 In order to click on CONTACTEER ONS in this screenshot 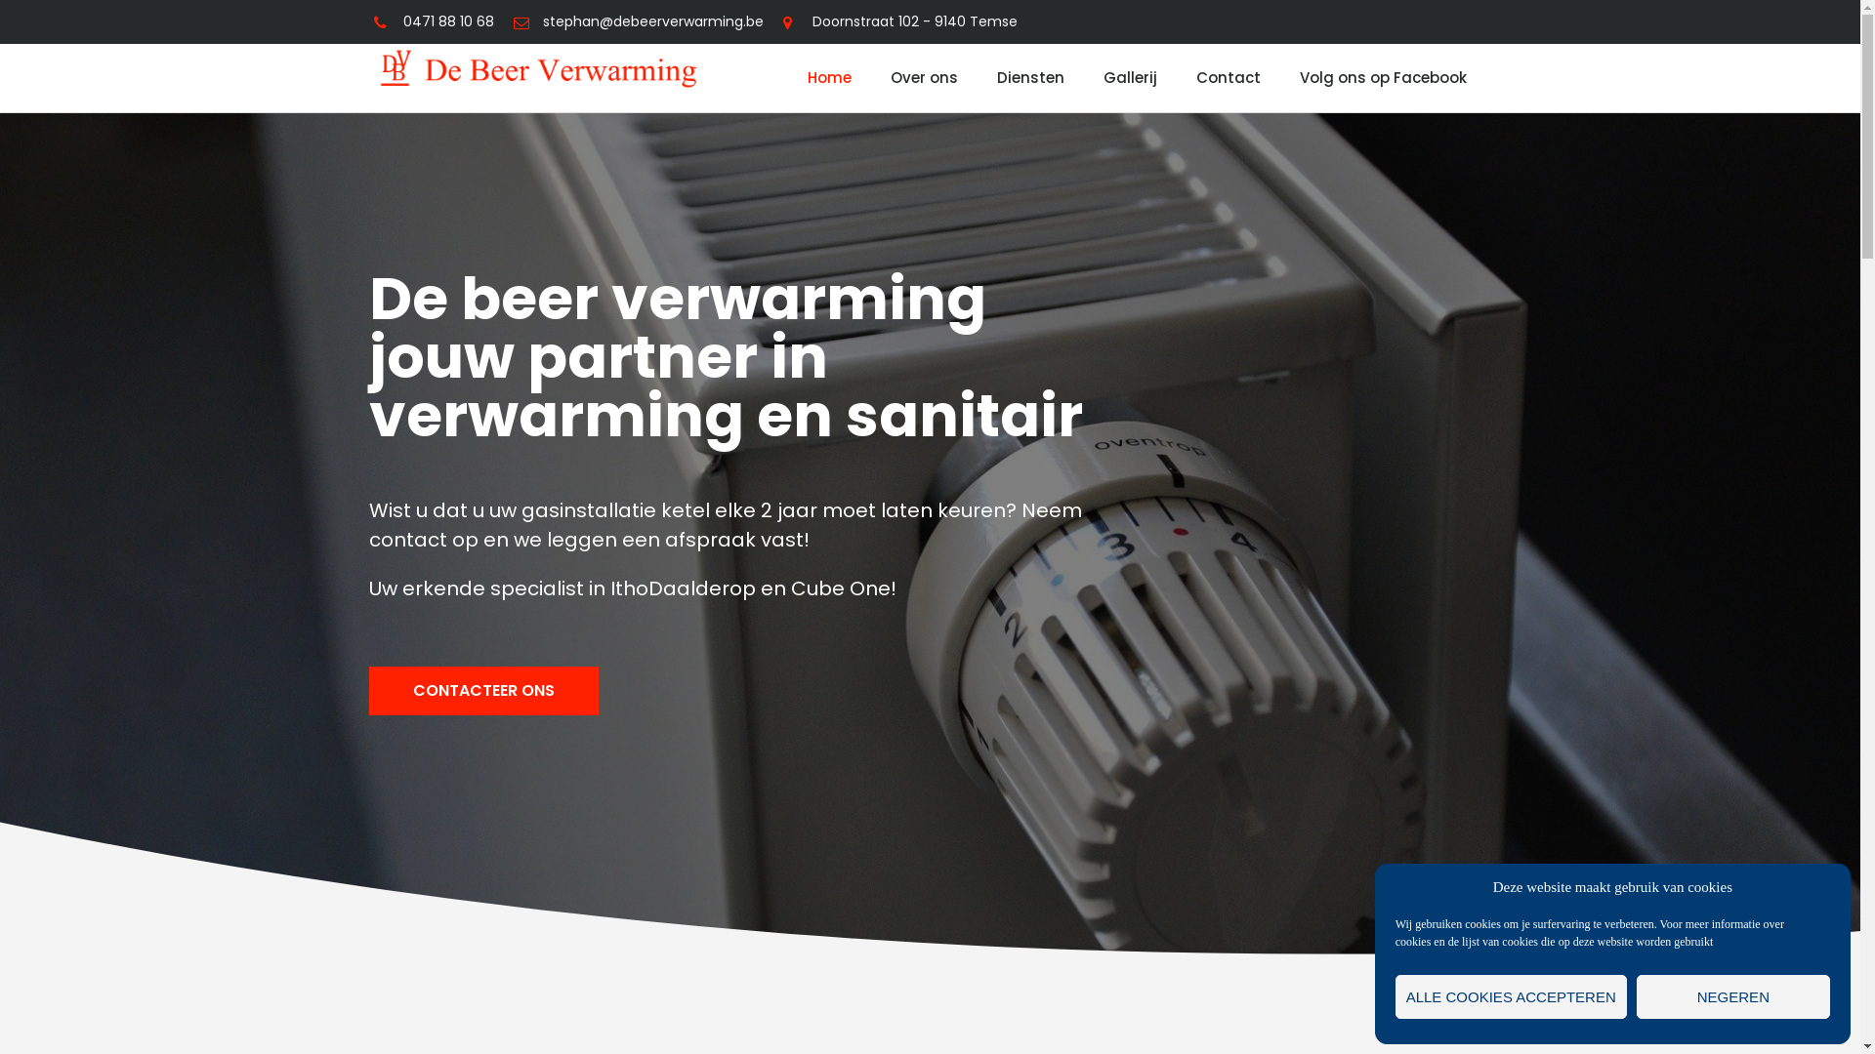, I will do `click(484, 691)`.